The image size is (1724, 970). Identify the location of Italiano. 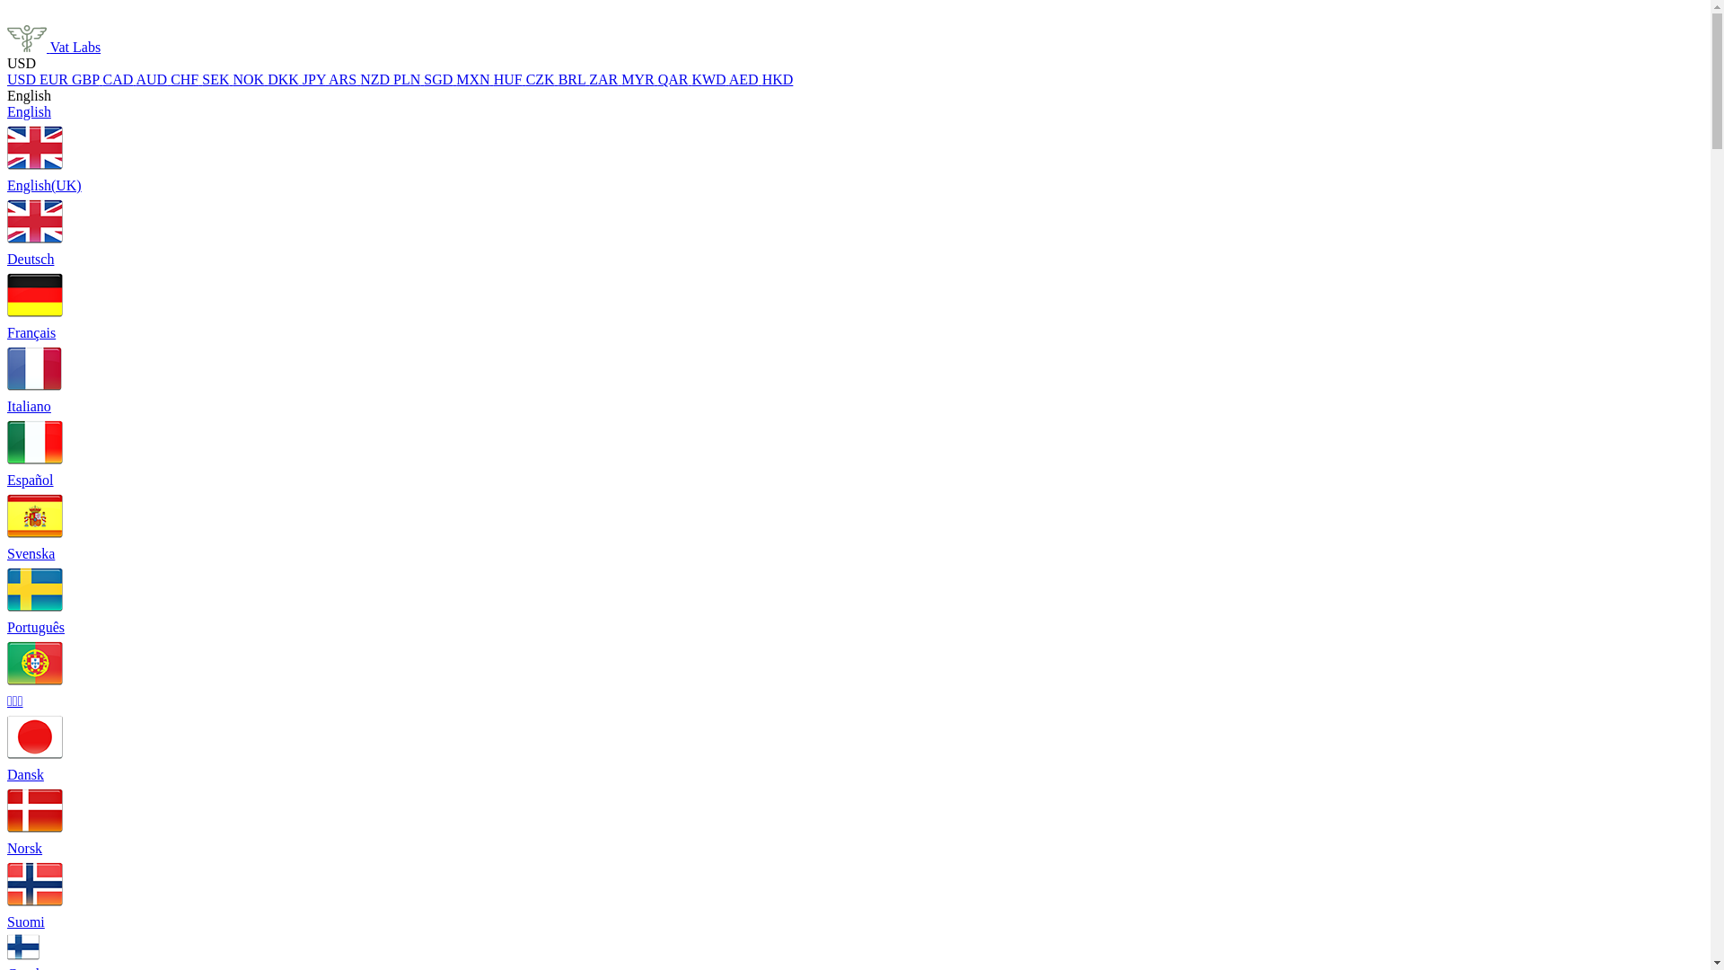
(855, 436).